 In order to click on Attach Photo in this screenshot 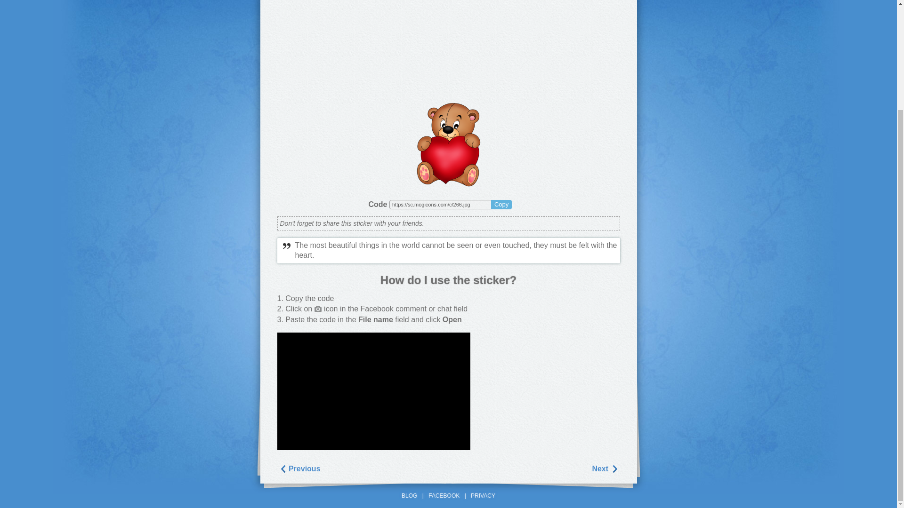, I will do `click(318, 309)`.